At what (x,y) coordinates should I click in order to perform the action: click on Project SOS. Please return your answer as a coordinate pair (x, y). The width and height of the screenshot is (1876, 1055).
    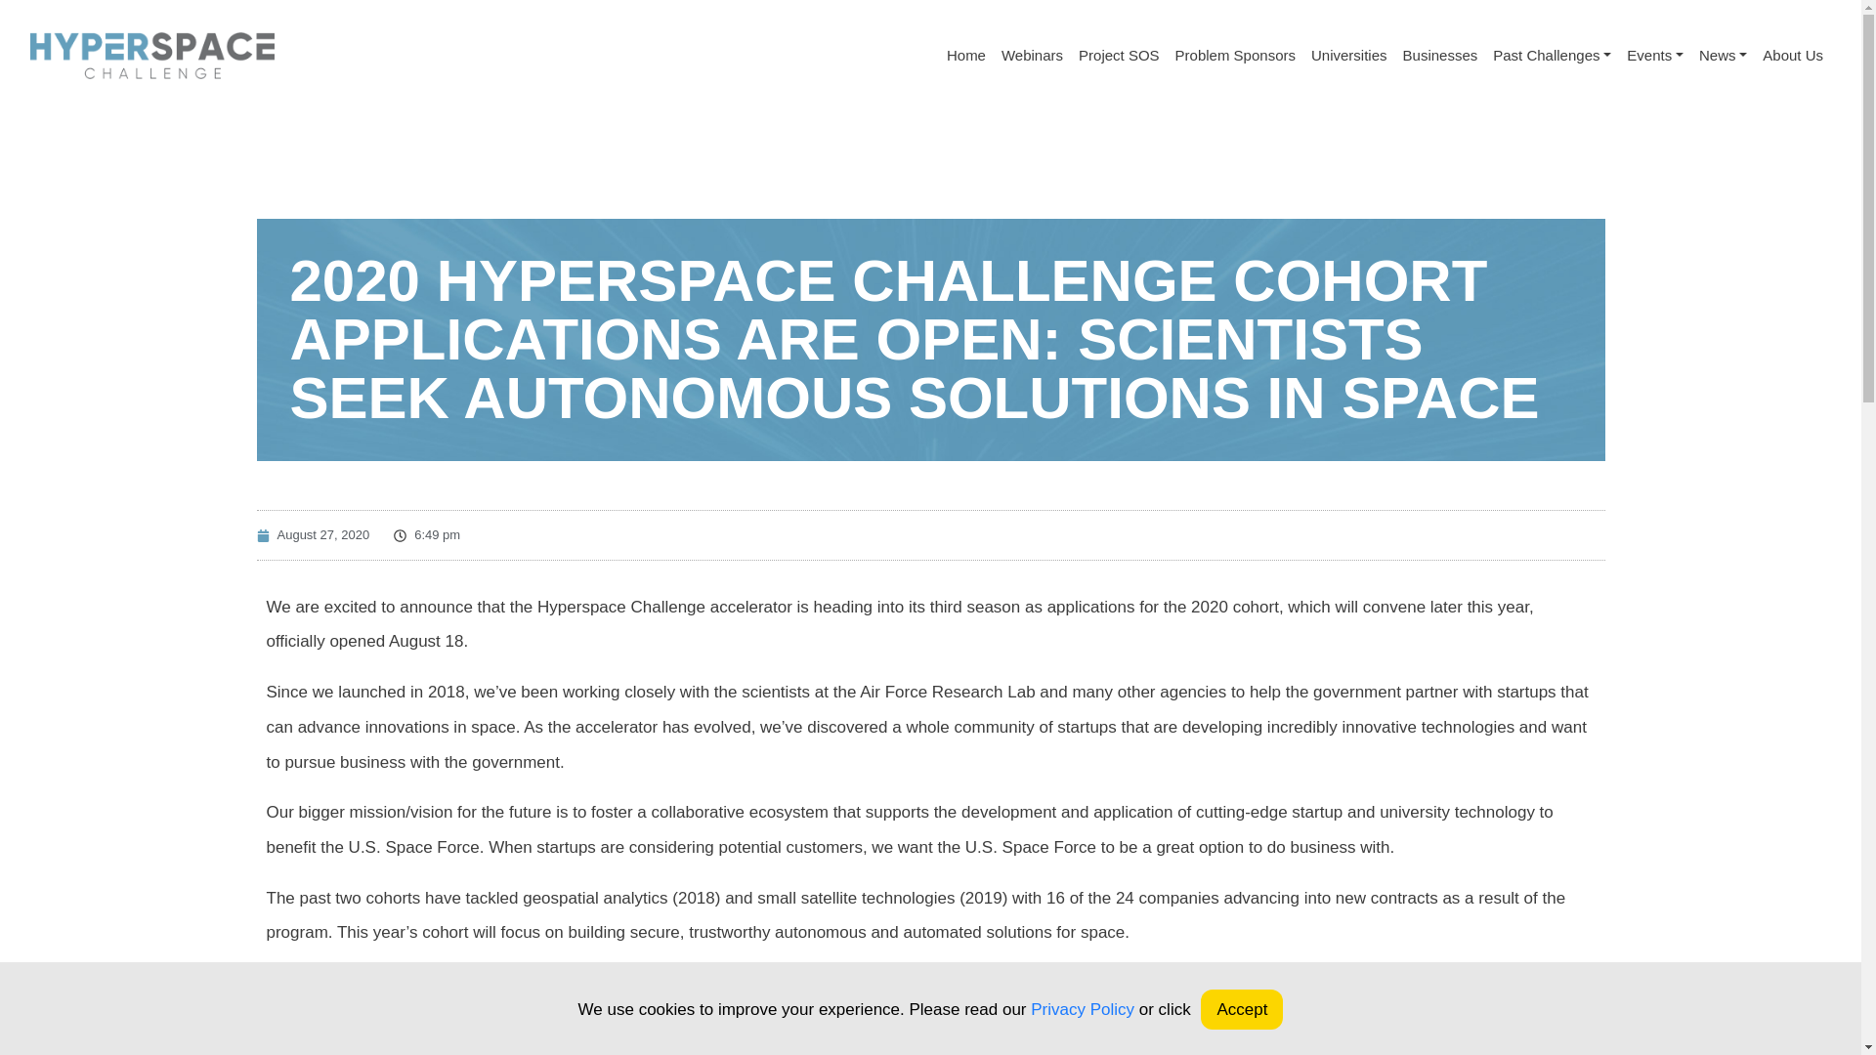
    Looking at the image, I should click on (1119, 55).